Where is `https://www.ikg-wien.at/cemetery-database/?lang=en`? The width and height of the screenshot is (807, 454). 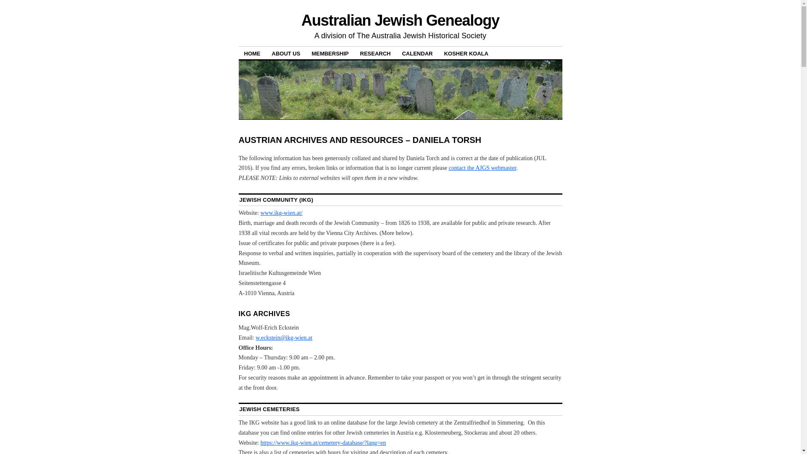
https://www.ikg-wien.at/cemetery-database/?lang=en is located at coordinates (324, 443).